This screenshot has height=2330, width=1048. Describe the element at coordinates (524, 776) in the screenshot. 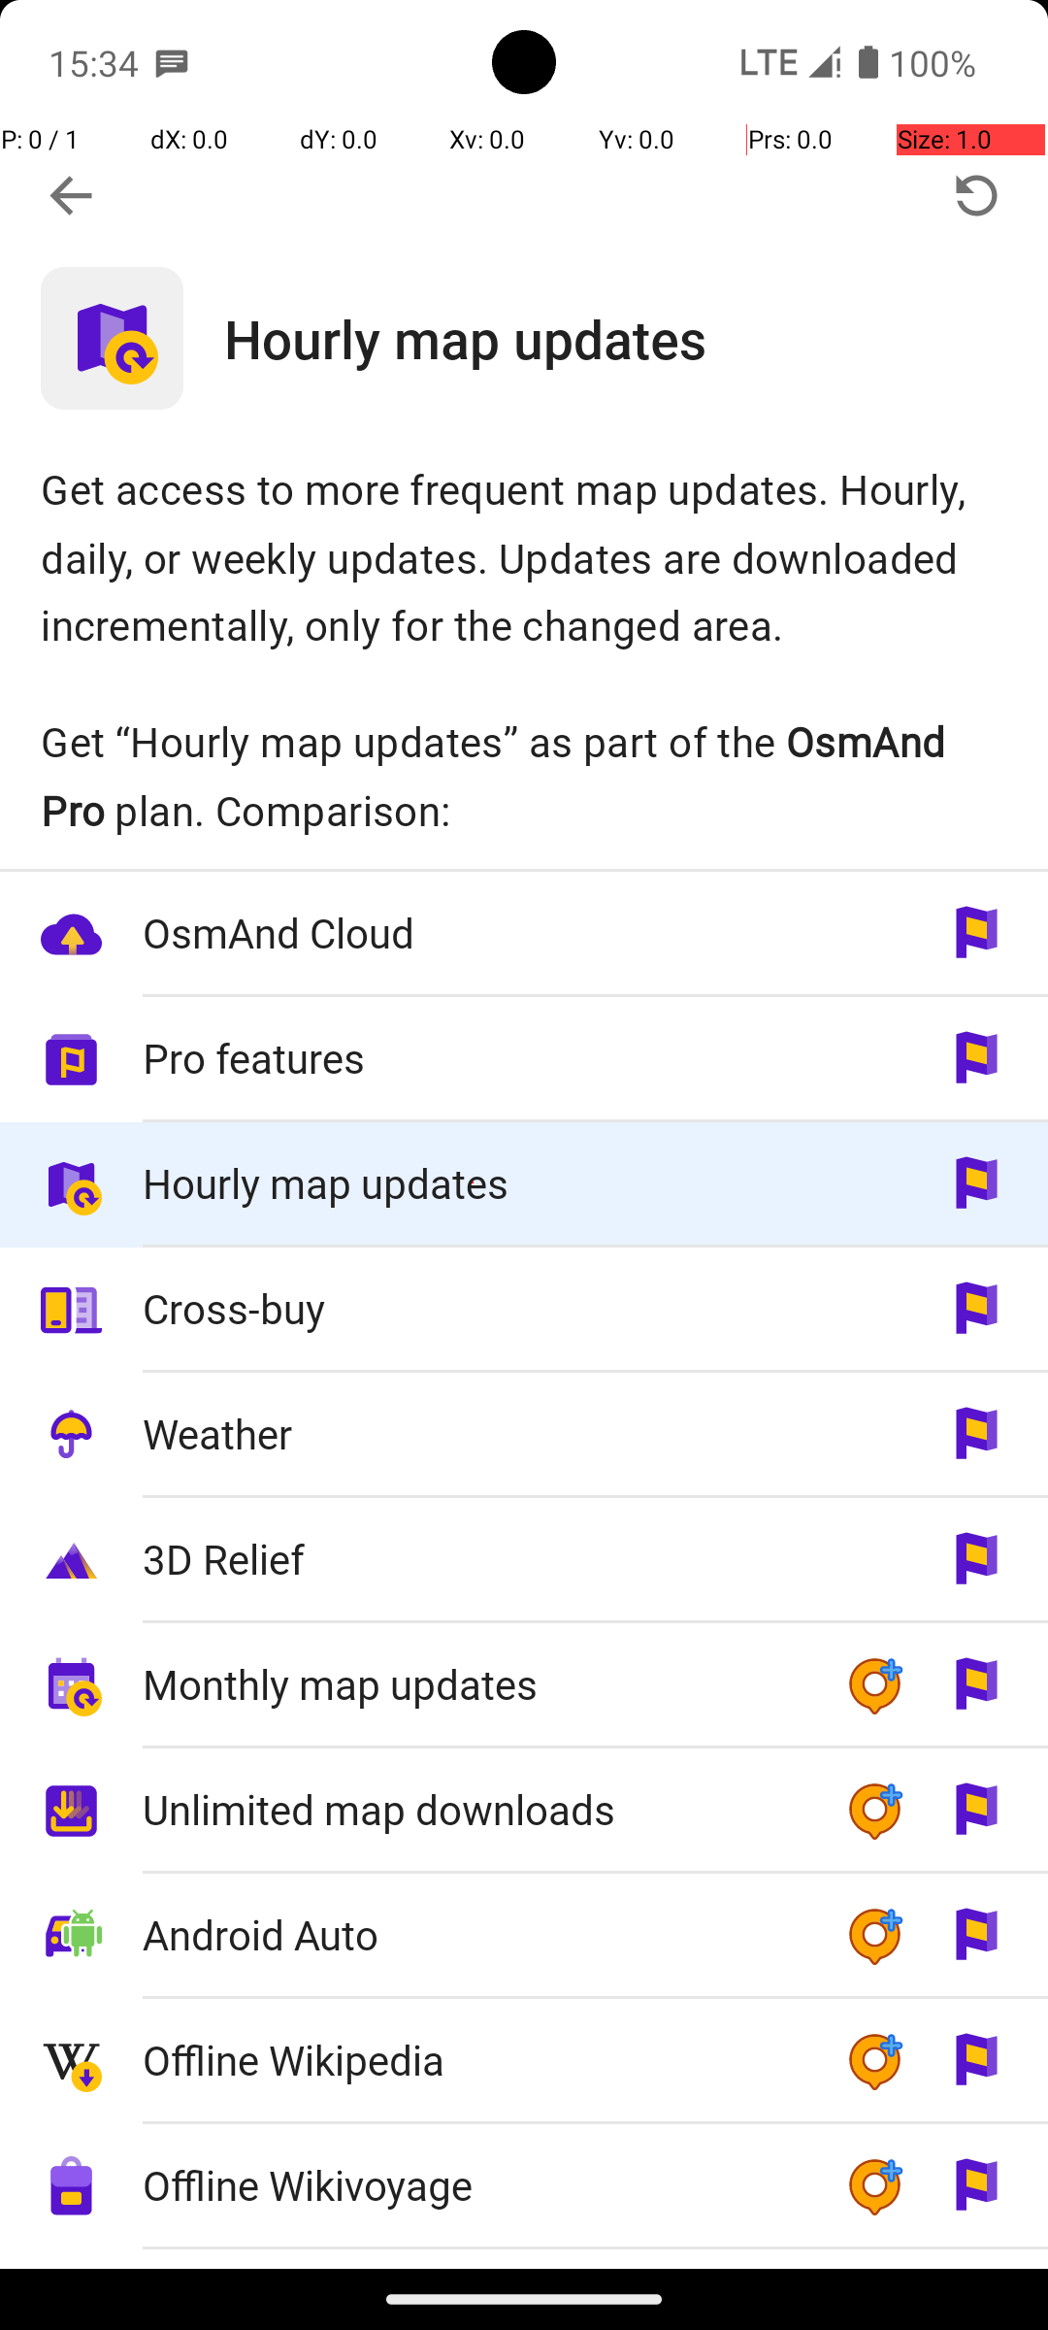

I see `Get “Hourly map updates” as part of the OsmAnd Pro plan. Comparison:` at that location.